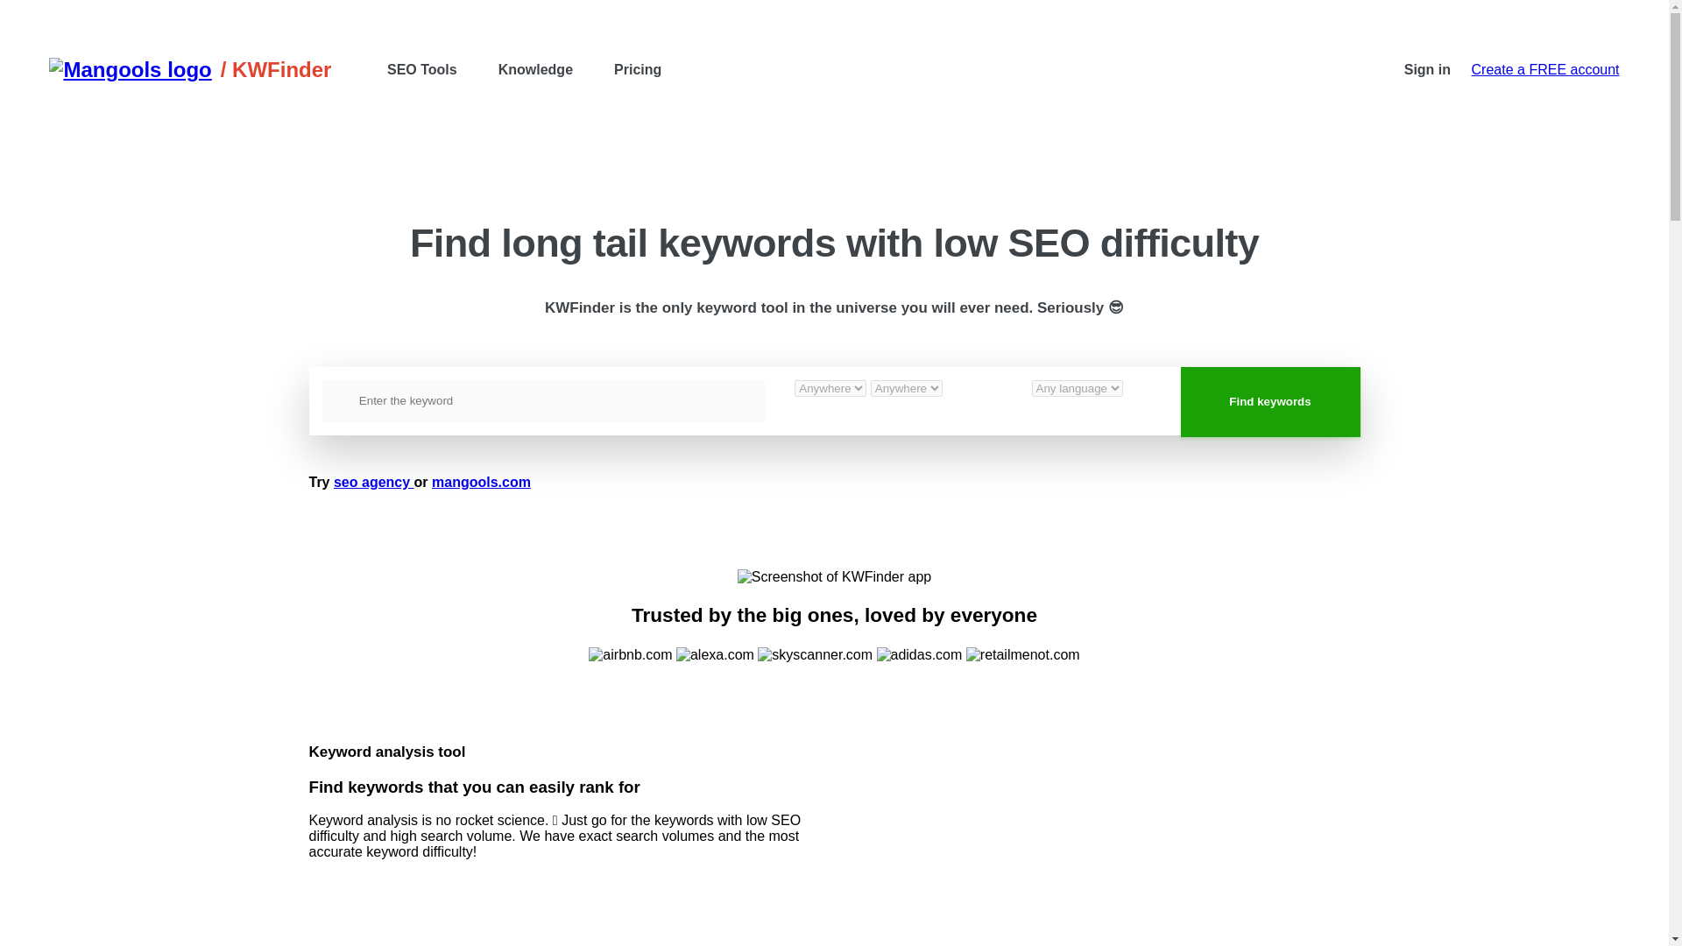 The width and height of the screenshot is (1682, 946). Describe the element at coordinates (373, 482) in the screenshot. I see `seo agency` at that location.